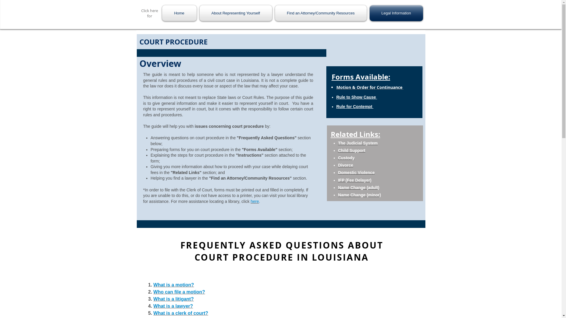 The image size is (566, 318). What do you see at coordinates (355, 180) in the screenshot?
I see `IFP (Fee Delayer)` at bounding box center [355, 180].